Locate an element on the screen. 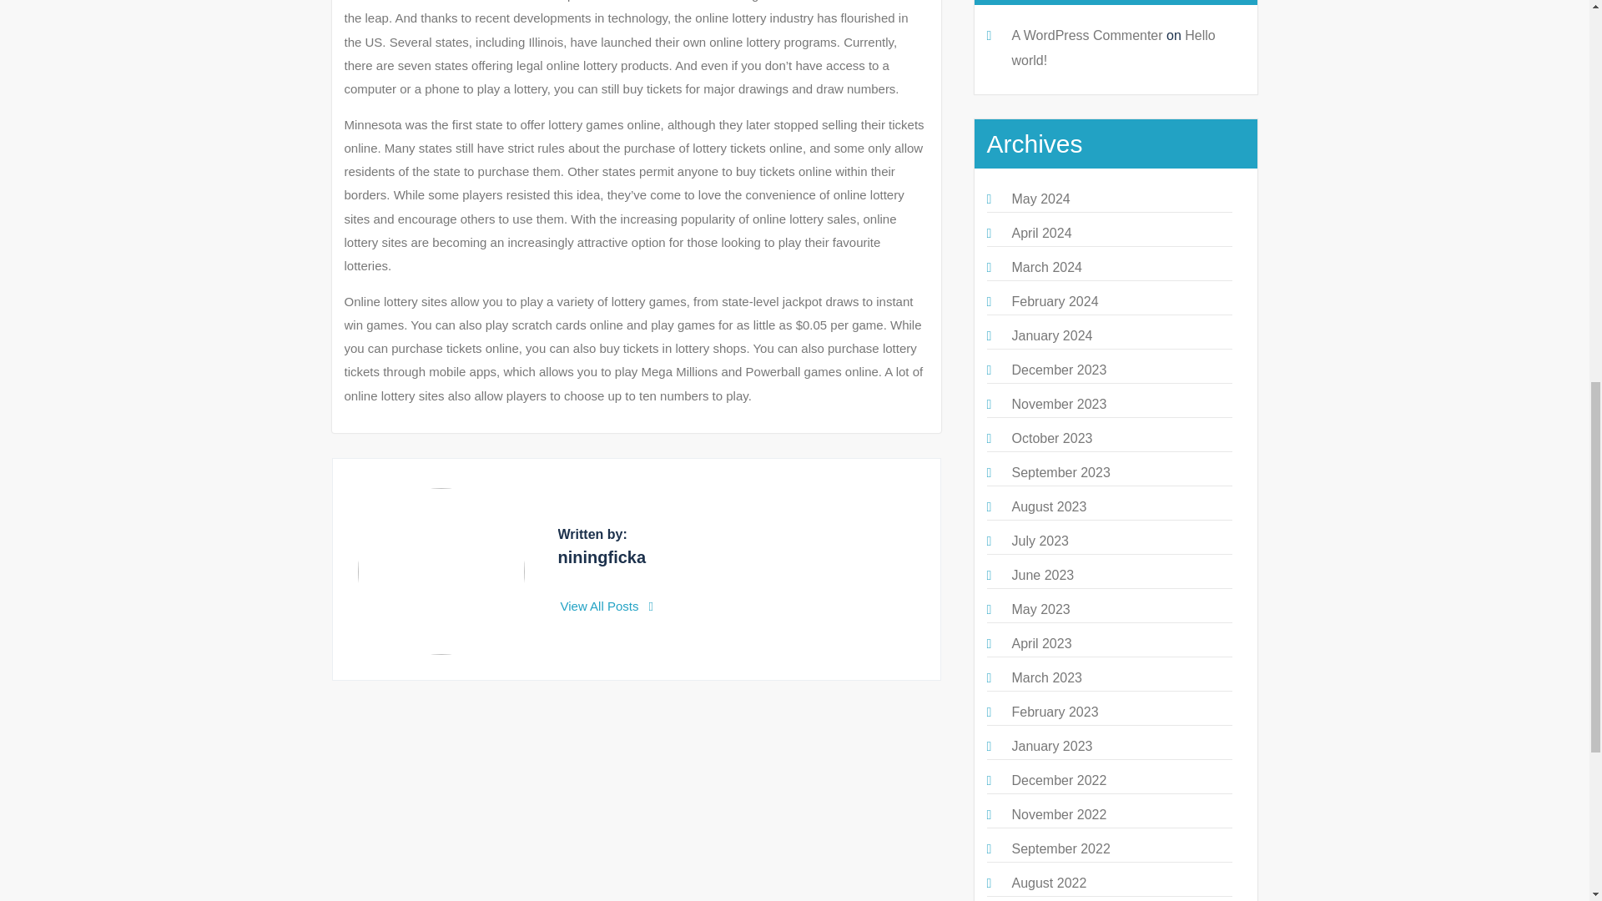  December 2022 is located at coordinates (1058, 779).